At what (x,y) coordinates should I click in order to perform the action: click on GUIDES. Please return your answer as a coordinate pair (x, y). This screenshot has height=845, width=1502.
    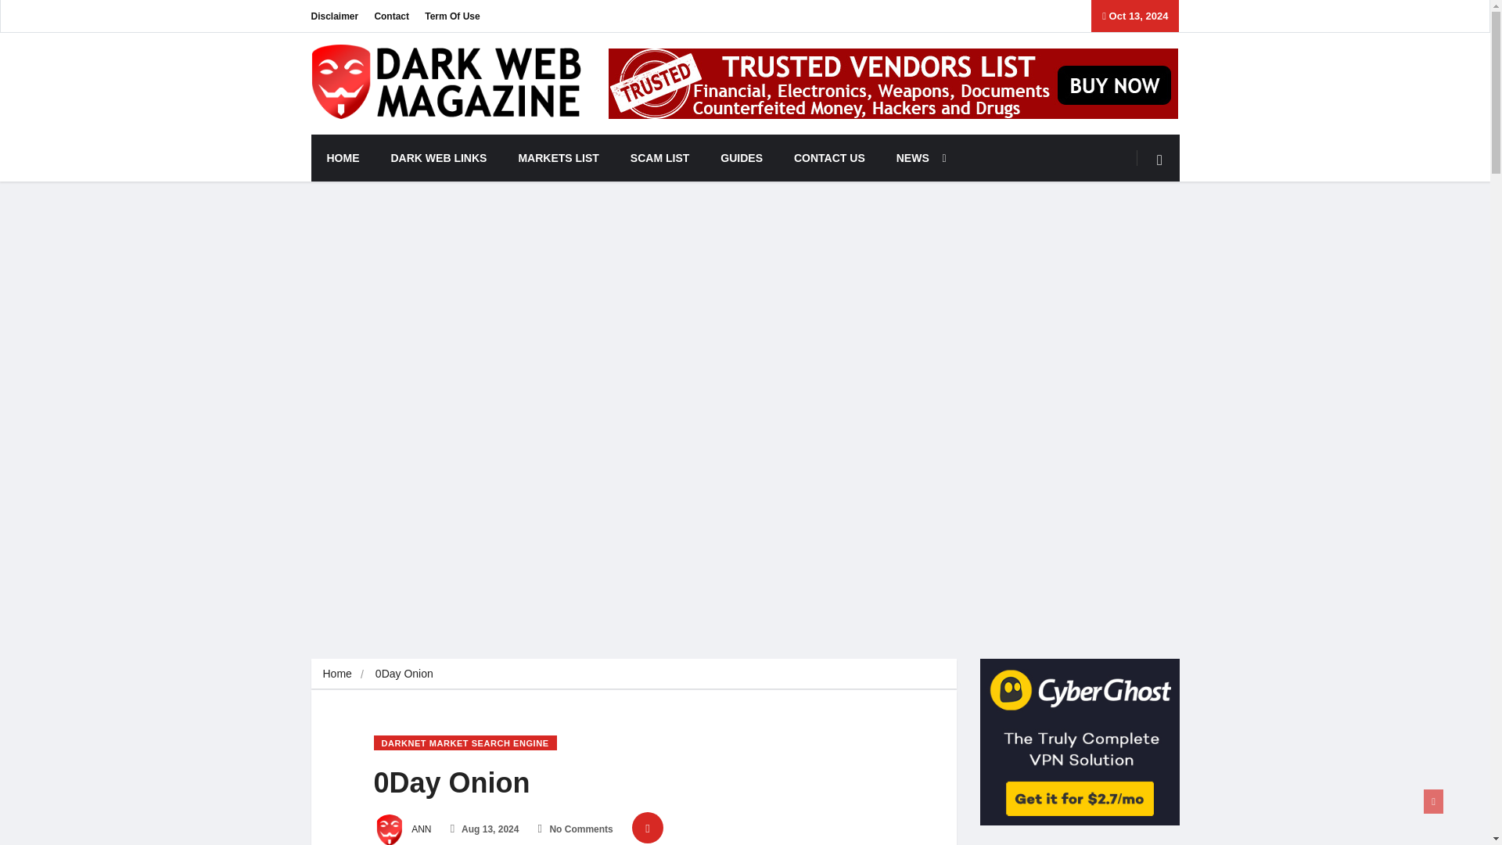
    Looking at the image, I should click on (741, 158).